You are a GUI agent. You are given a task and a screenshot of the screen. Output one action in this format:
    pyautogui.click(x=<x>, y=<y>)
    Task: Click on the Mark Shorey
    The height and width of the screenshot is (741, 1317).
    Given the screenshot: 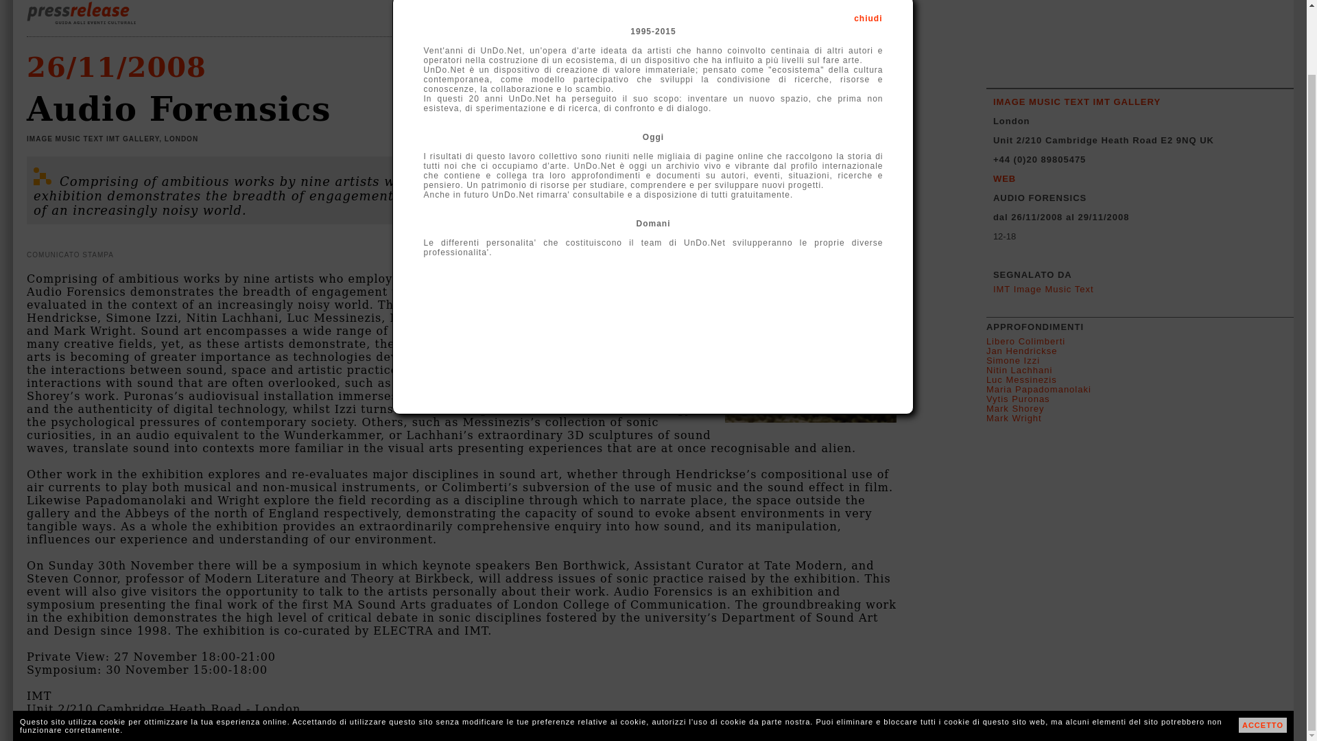 What is the action you would take?
    pyautogui.click(x=1015, y=408)
    